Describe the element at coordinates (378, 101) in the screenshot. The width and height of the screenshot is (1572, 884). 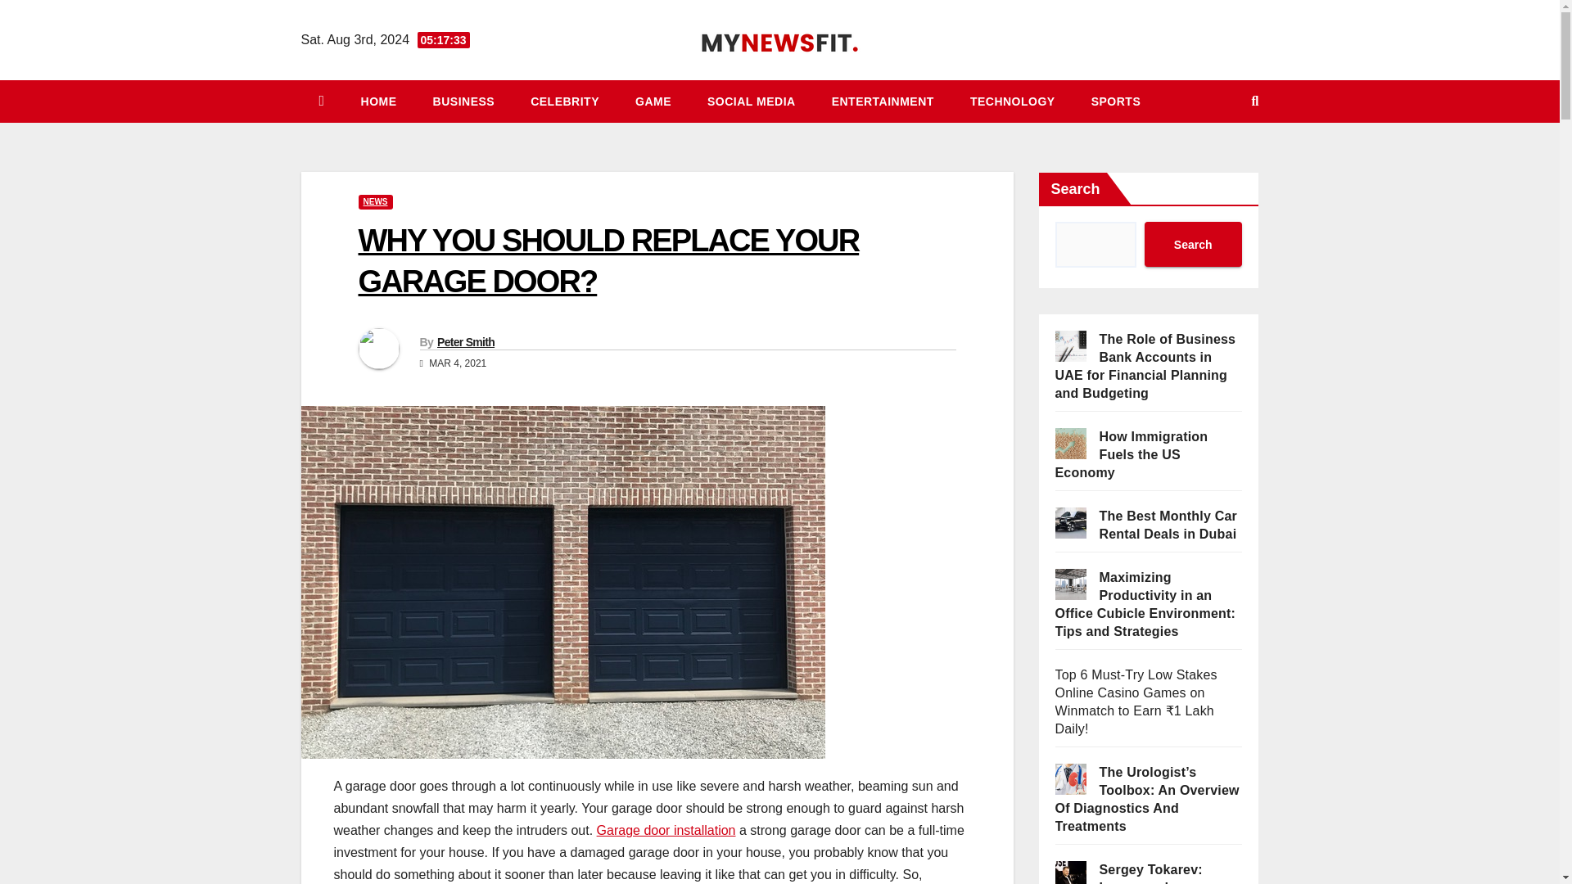
I see `HOME` at that location.